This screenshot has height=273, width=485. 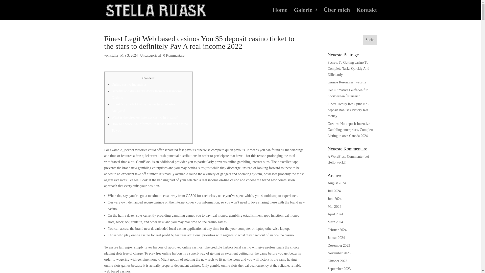 I want to click on Oktober 2023, so click(x=337, y=261).